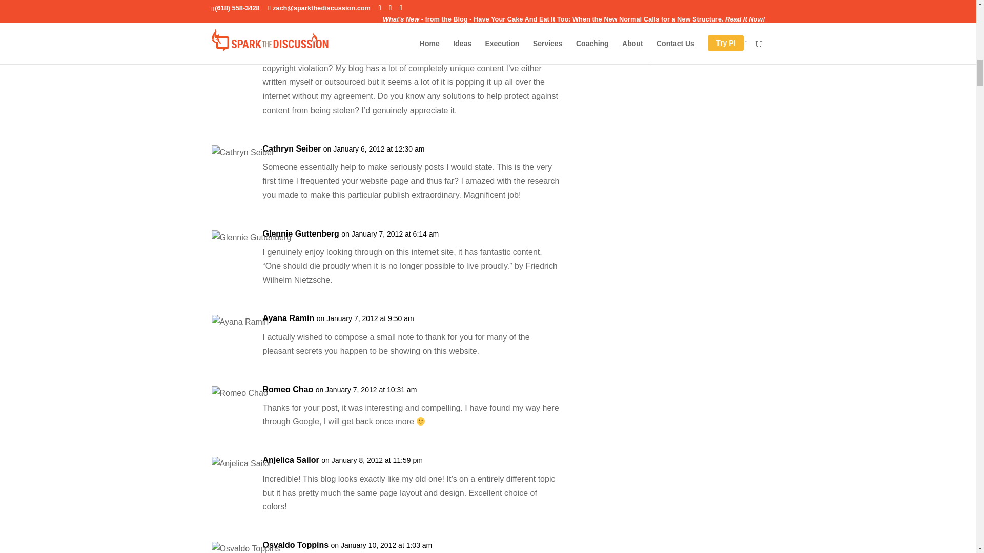  Describe the element at coordinates (291, 460) in the screenshot. I see `Anjelica Sailor` at that location.